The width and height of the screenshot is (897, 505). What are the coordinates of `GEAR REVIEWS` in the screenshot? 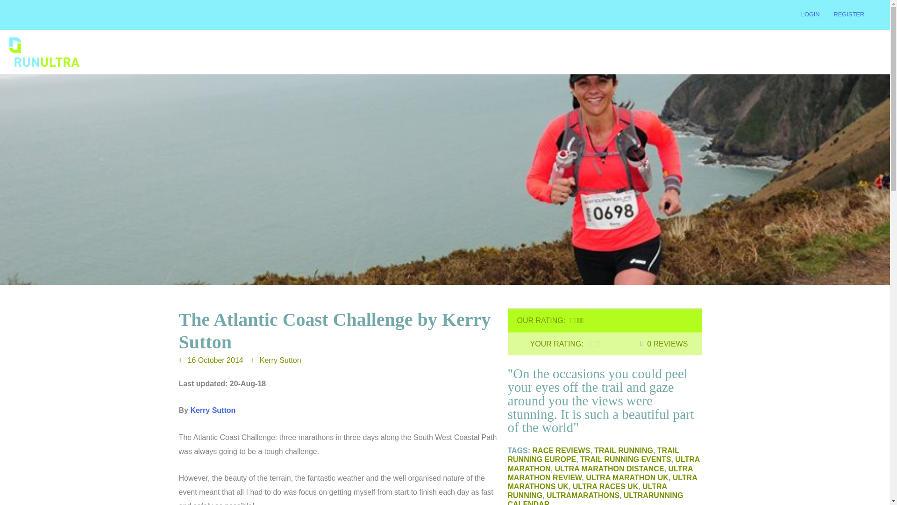 It's located at (598, 52).